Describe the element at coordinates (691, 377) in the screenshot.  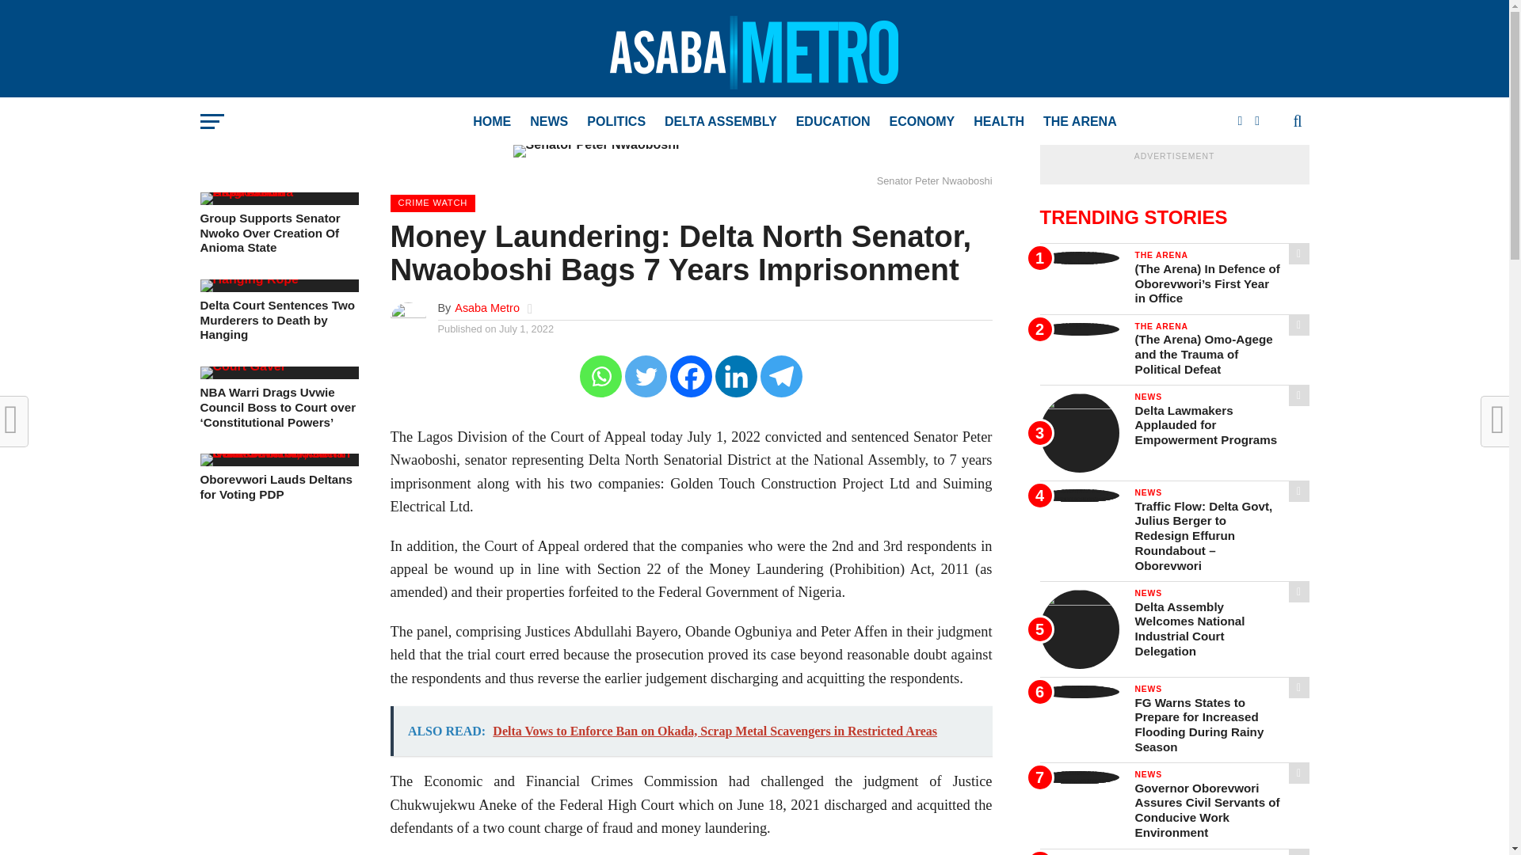
I see `Facebook` at that location.